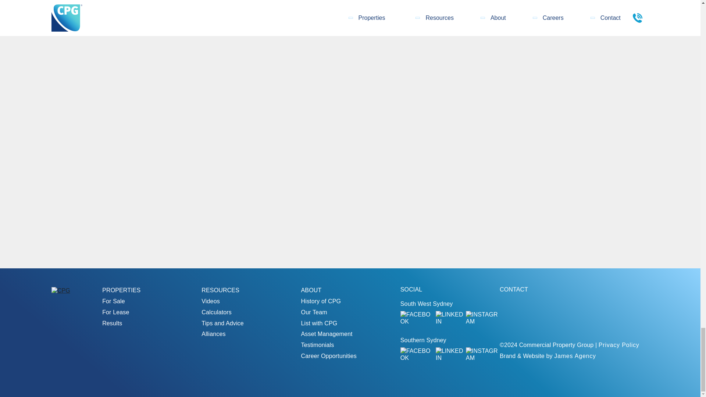 This screenshot has height=397, width=706. What do you see at coordinates (417, 354) in the screenshot?
I see `facebook` at bounding box center [417, 354].